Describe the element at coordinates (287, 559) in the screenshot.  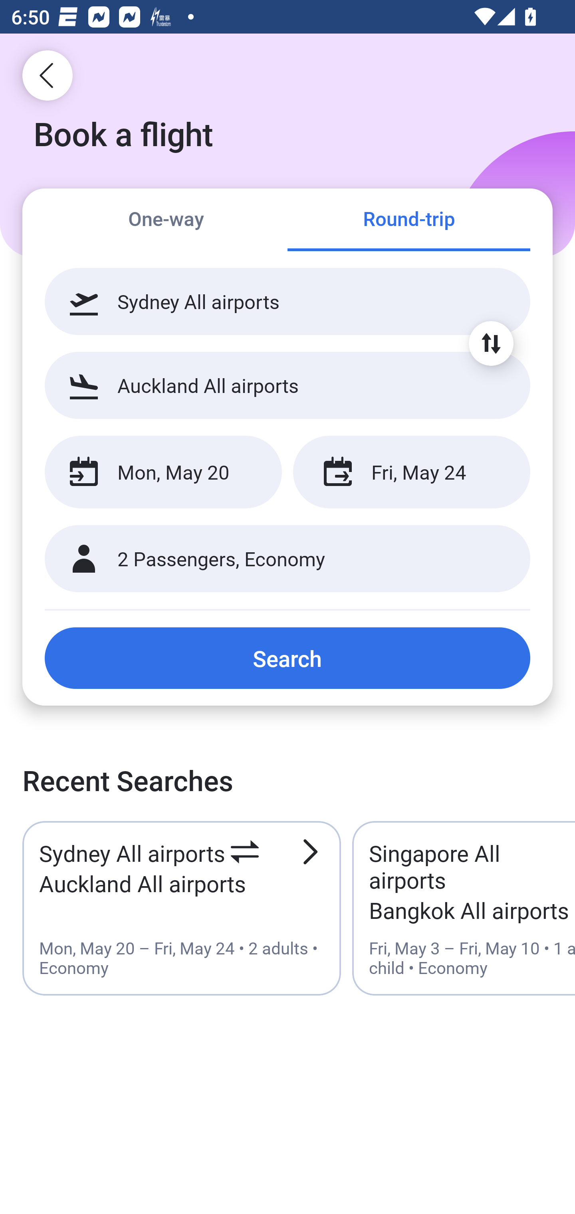
I see `2 Passengers, Economy` at that location.